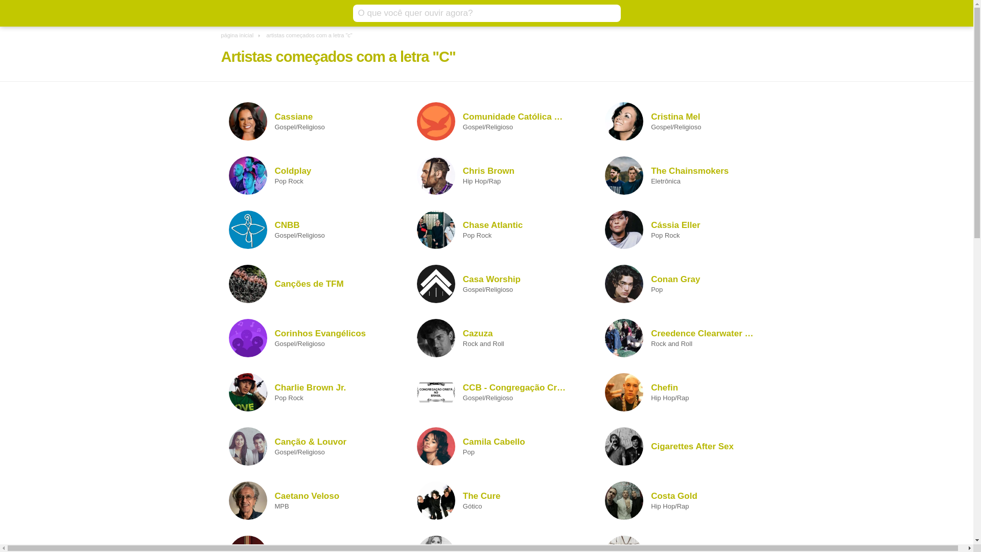 This screenshot has height=552, width=981. What do you see at coordinates (497, 284) in the screenshot?
I see `Casa Worship
Gospel/Religioso` at bounding box center [497, 284].